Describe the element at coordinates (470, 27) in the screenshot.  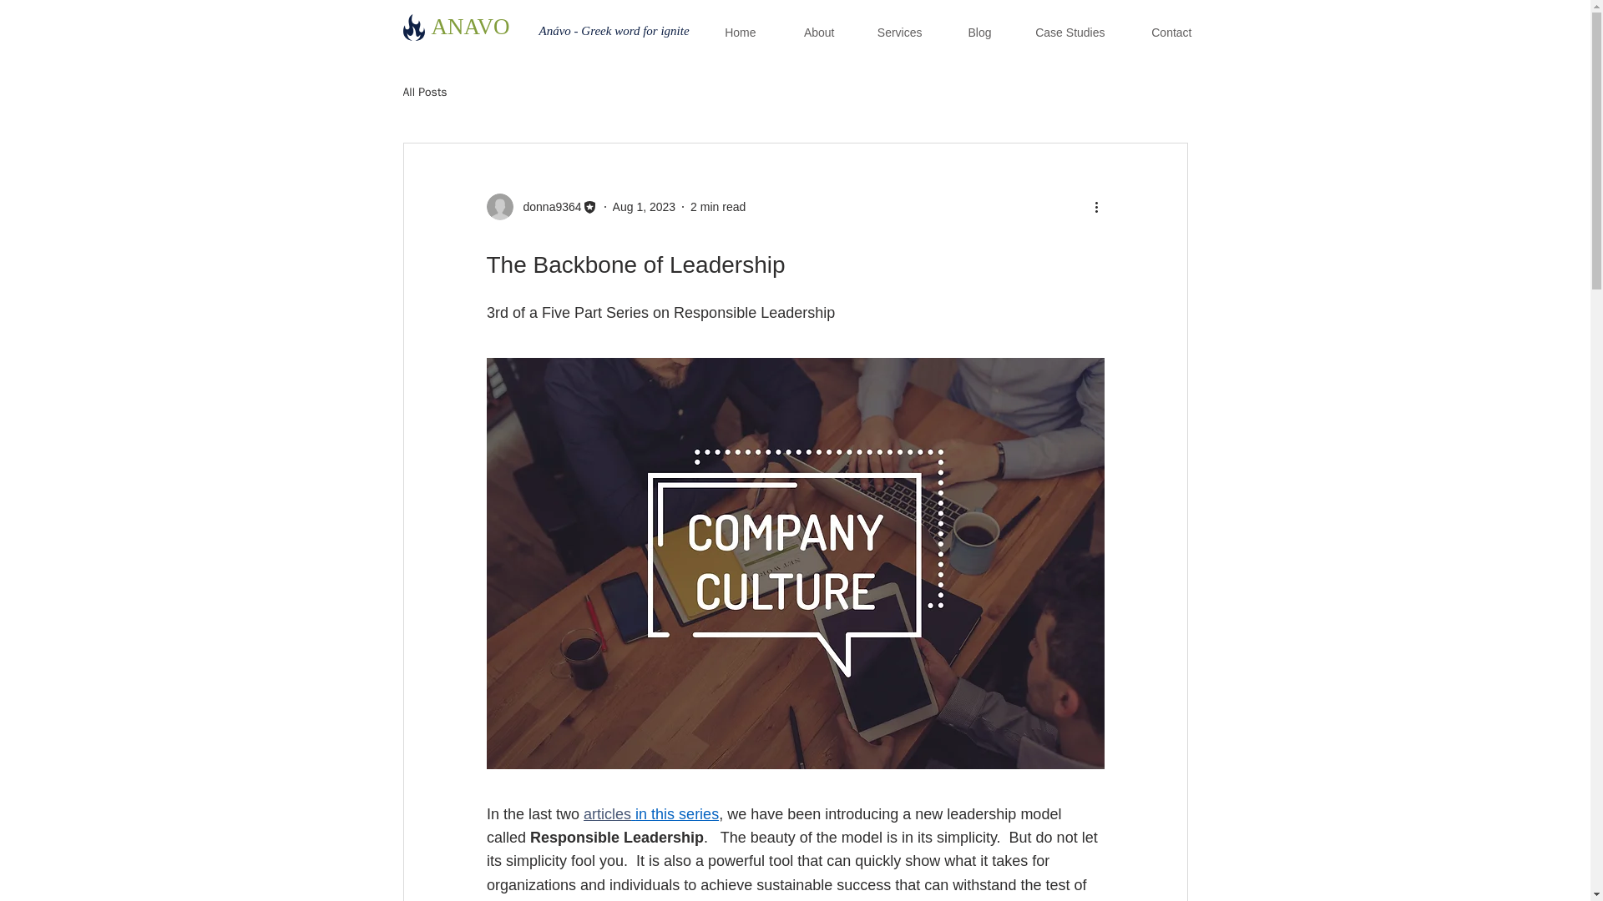
I see `ANAVO` at that location.